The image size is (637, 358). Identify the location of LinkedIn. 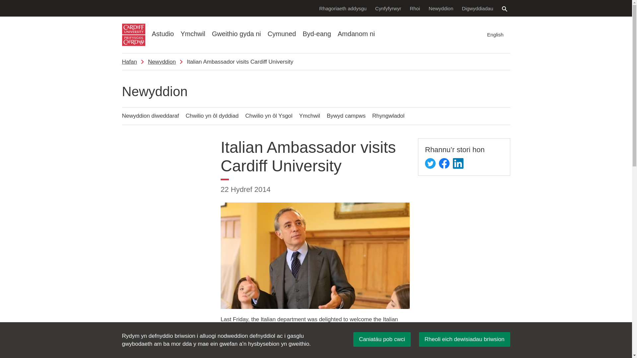
(458, 163).